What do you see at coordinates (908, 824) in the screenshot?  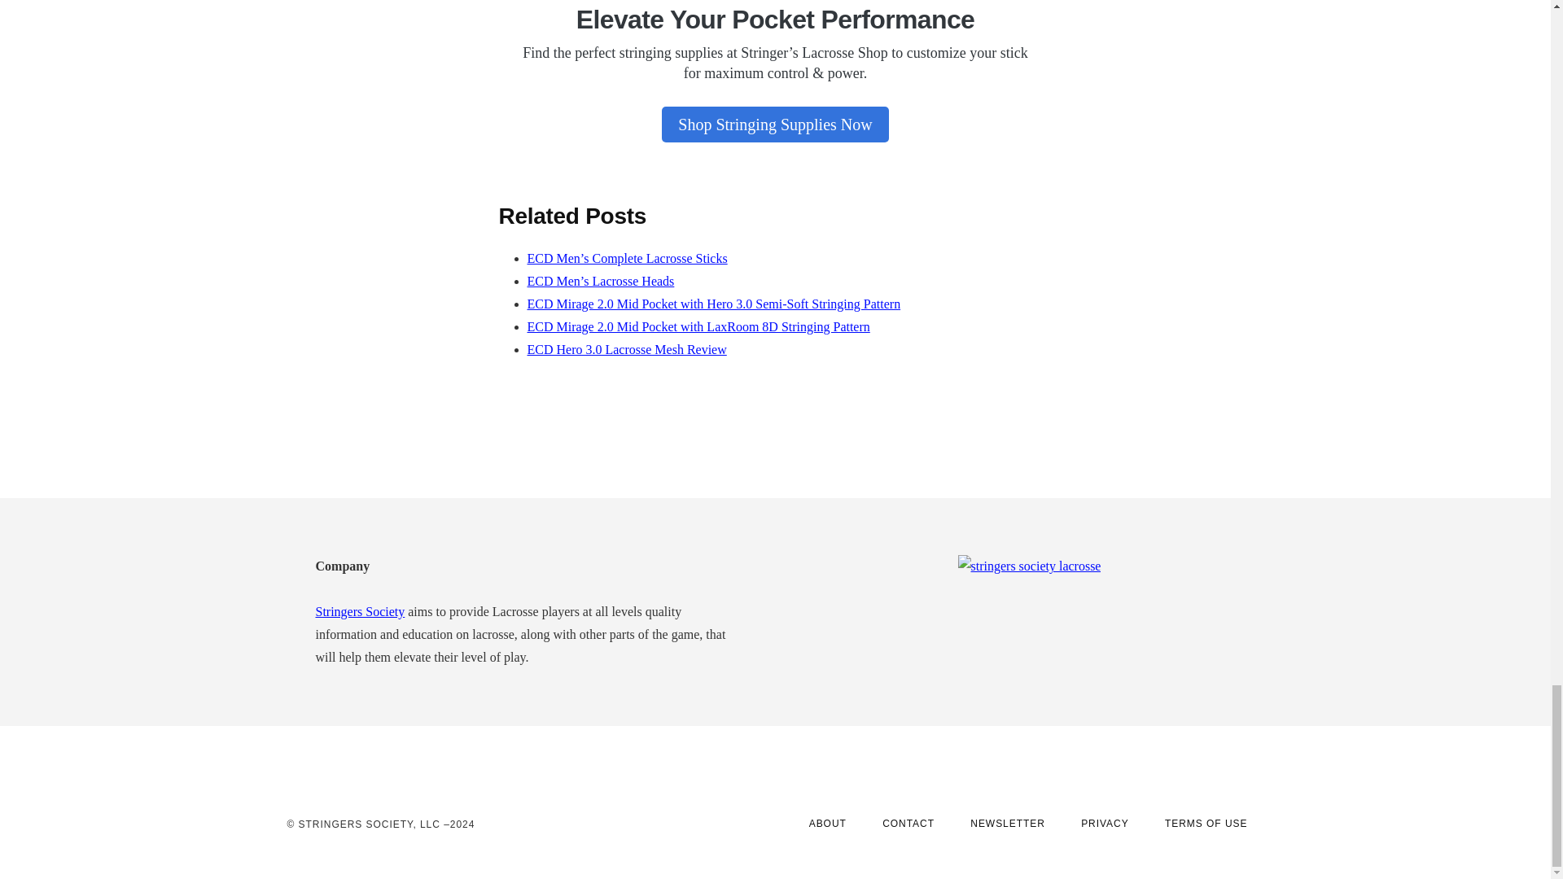 I see `CONTACT` at bounding box center [908, 824].